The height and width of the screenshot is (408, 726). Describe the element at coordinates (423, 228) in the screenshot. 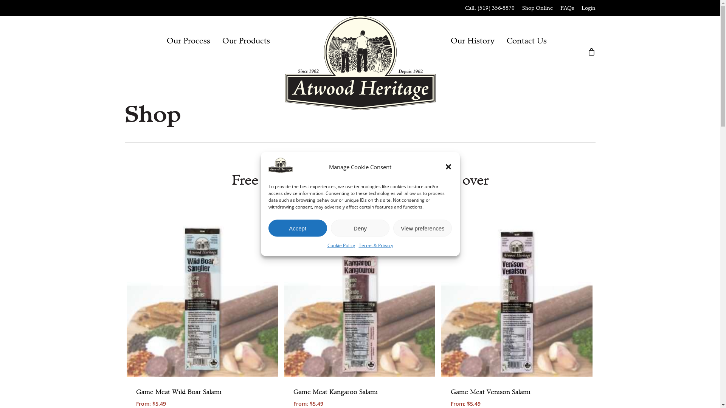

I see `View preferences` at that location.